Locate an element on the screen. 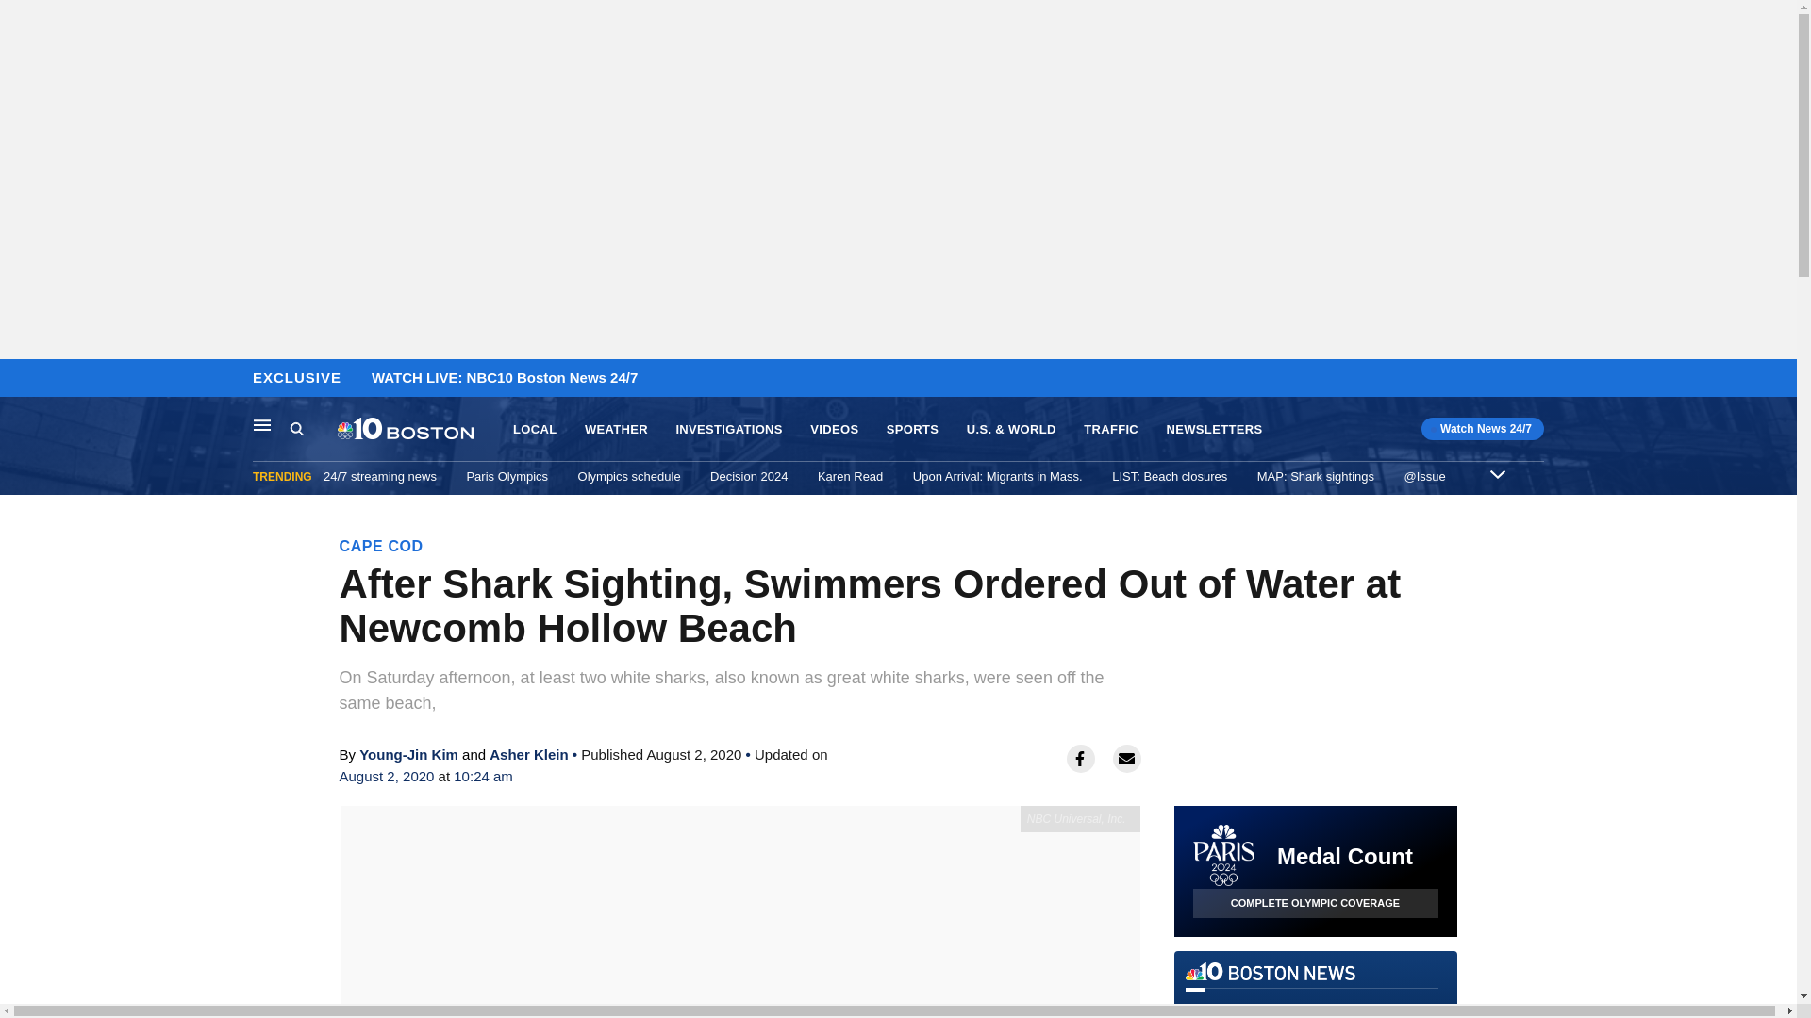 The width and height of the screenshot is (1811, 1018). SPORTS is located at coordinates (912, 430).